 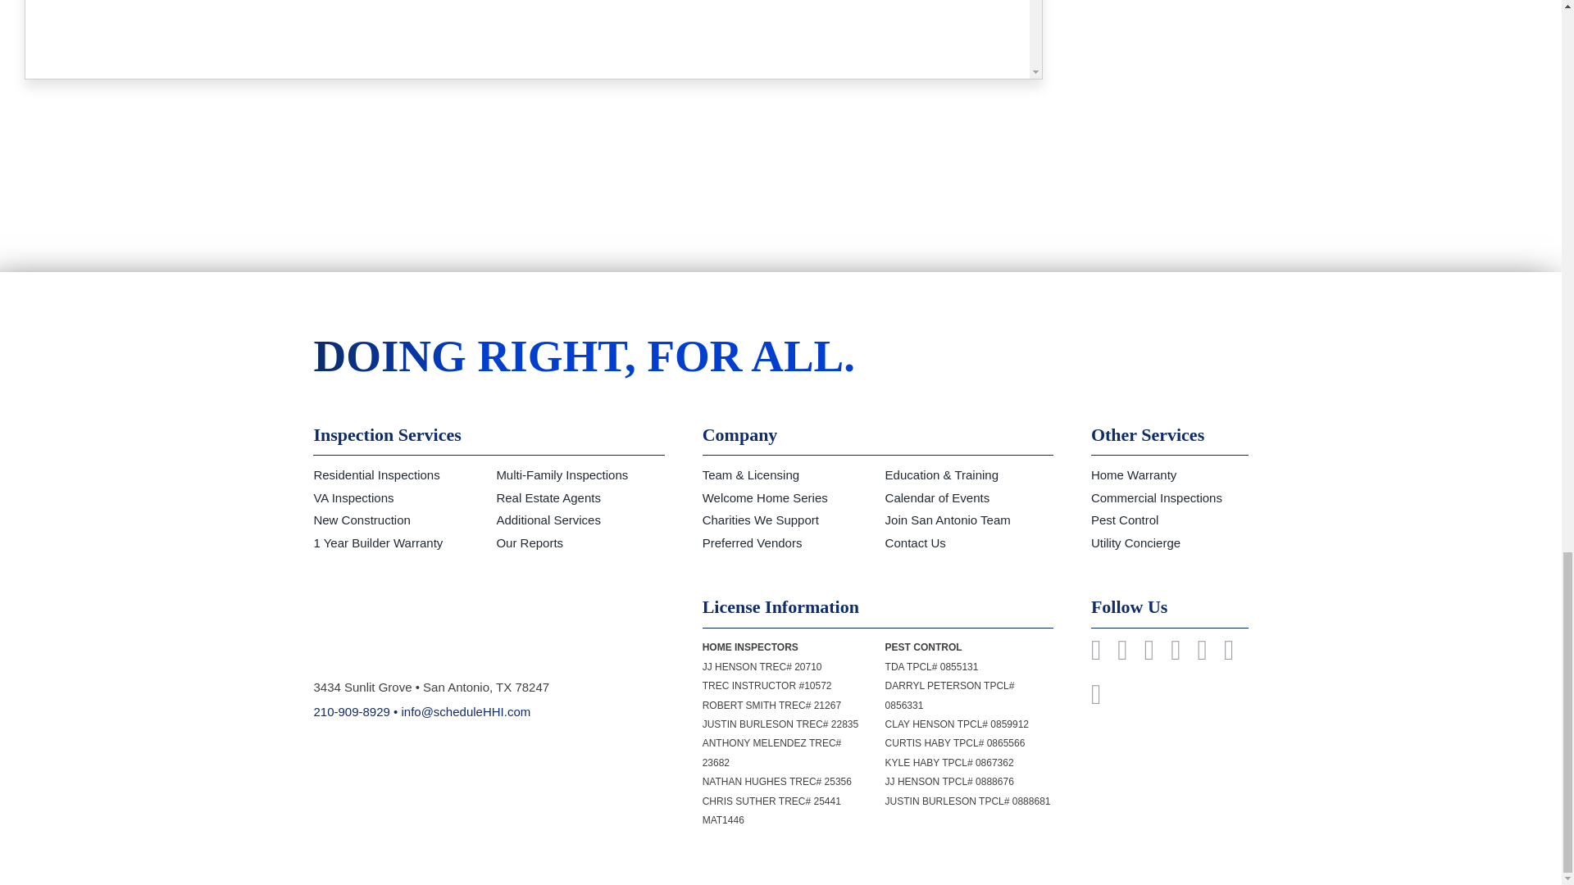 What do you see at coordinates (457, 627) in the screenshot?
I see `HHI Logo Veteran Operated` at bounding box center [457, 627].